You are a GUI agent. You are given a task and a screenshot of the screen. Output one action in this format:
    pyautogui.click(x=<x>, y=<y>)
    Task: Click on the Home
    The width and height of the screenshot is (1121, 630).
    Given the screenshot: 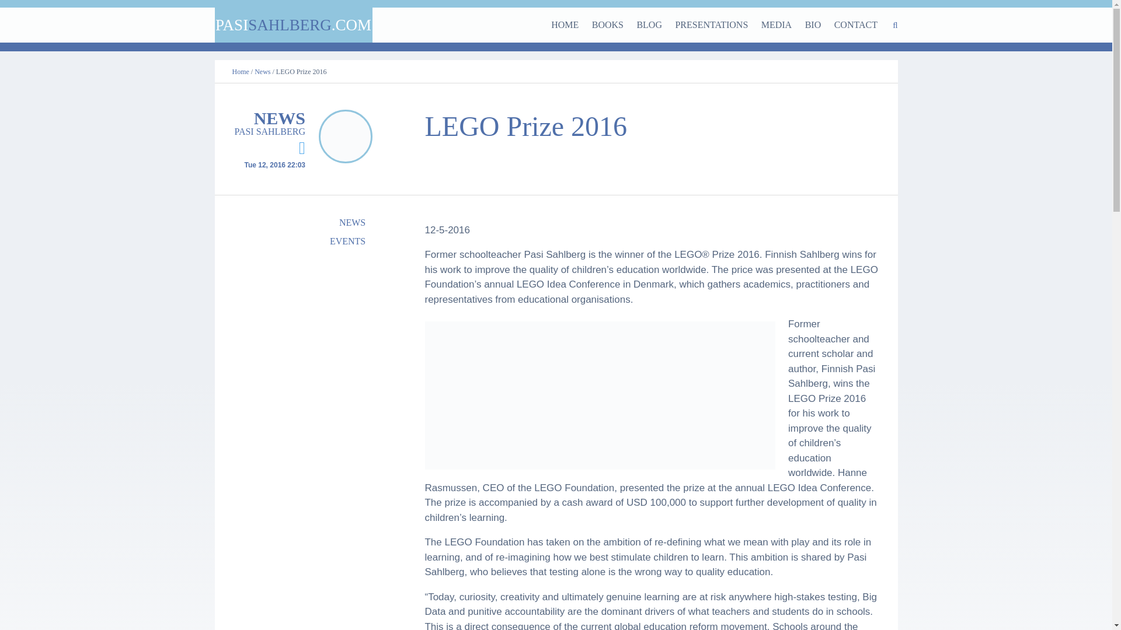 What is the action you would take?
    pyautogui.click(x=241, y=71)
    